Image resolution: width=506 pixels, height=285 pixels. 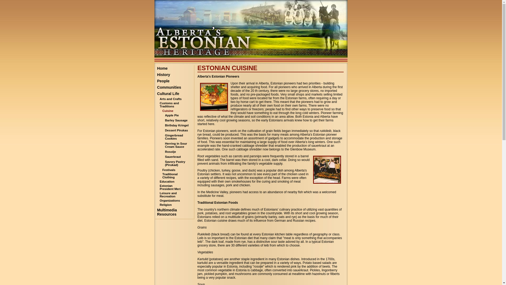 I want to click on Herring in Sour Cream Sauce, so click(x=176, y=146).